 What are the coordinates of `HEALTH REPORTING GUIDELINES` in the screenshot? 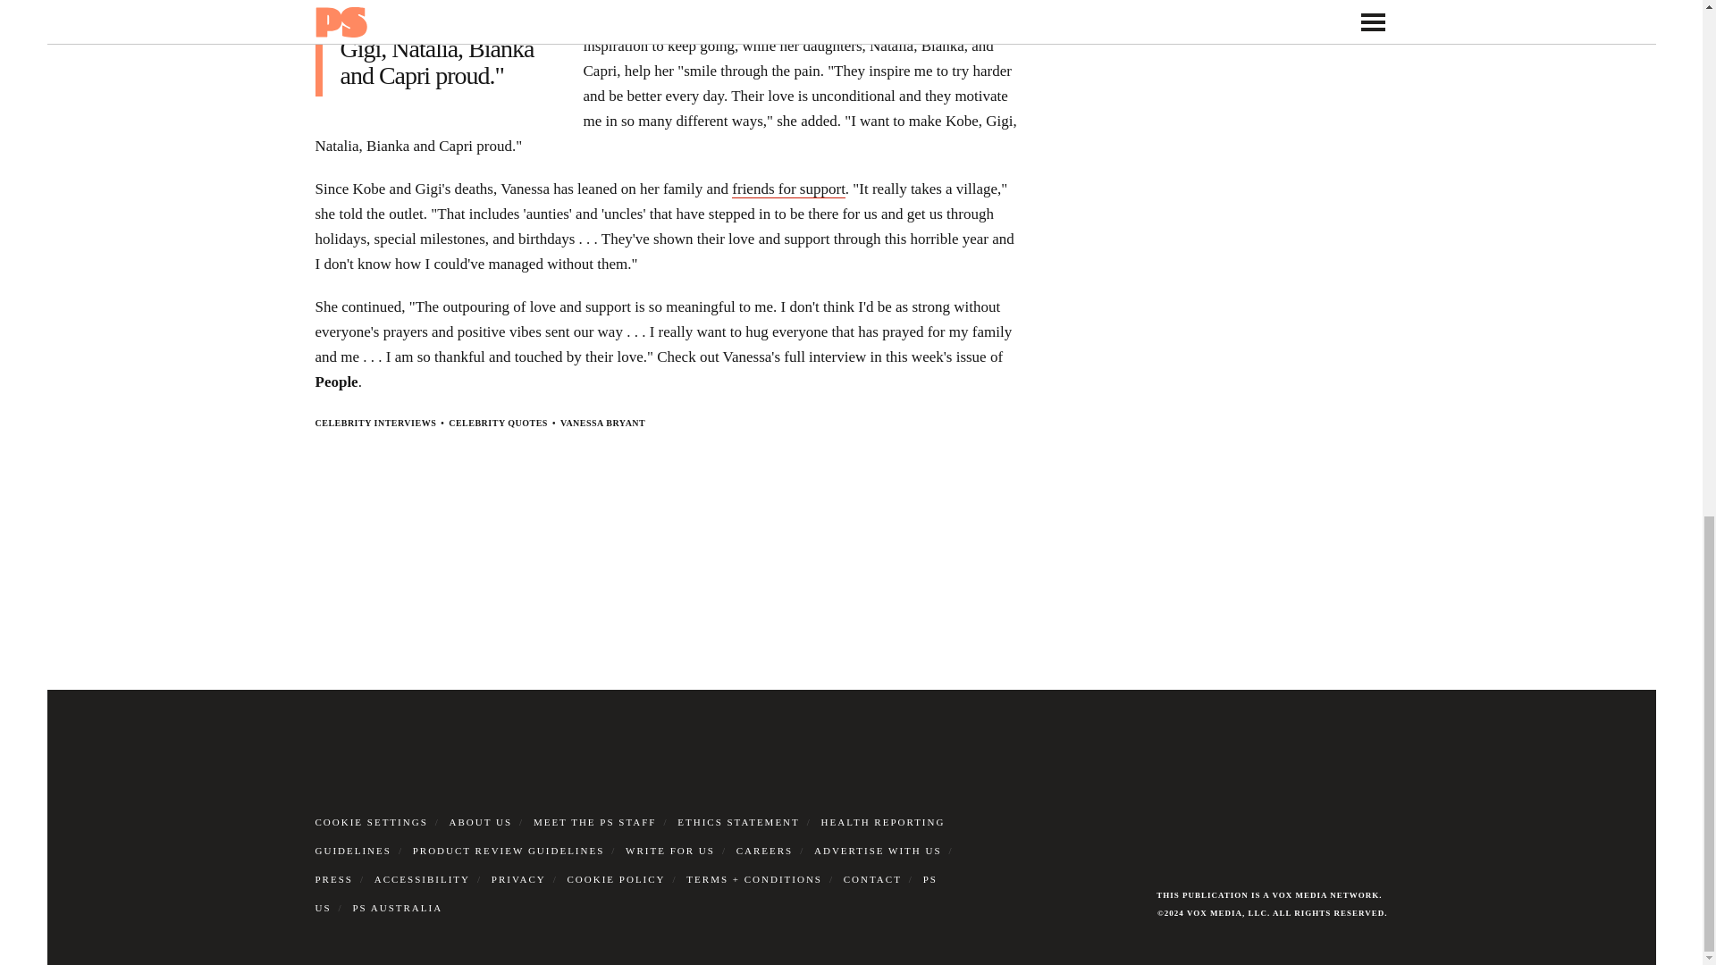 It's located at (629, 836).